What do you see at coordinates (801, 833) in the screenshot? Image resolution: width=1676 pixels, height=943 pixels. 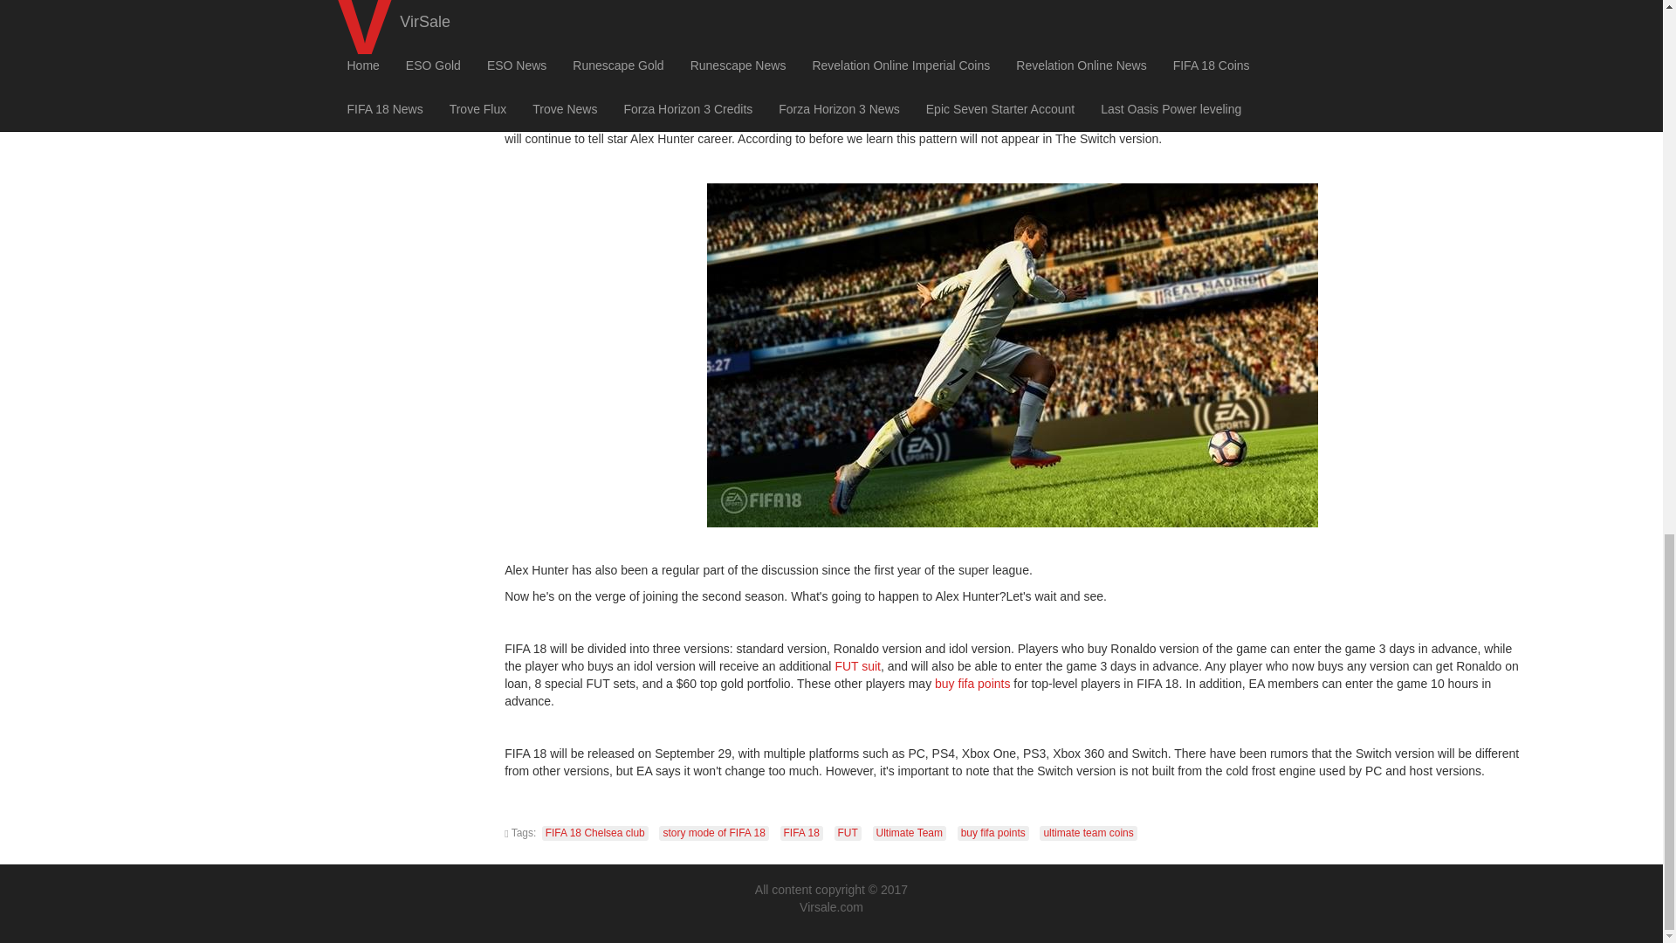 I see `FIFA 18` at bounding box center [801, 833].